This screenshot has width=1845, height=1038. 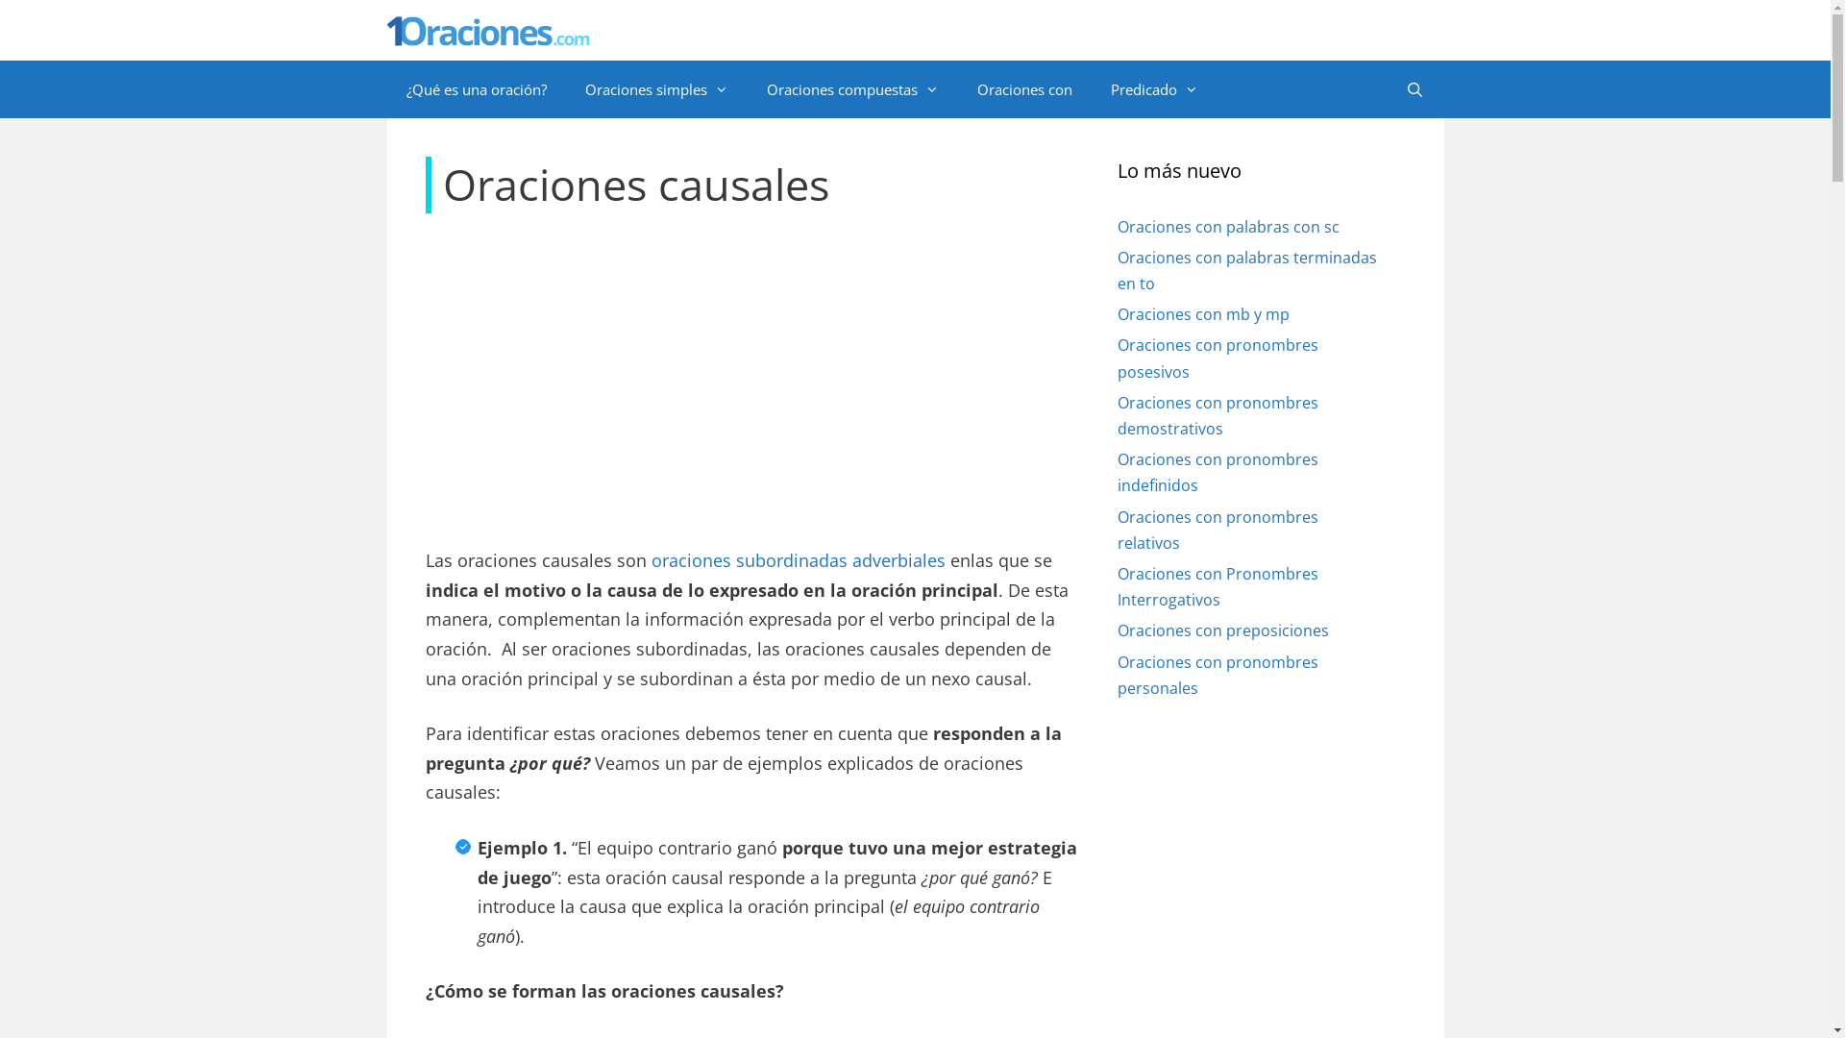 What do you see at coordinates (853, 89) in the screenshot?
I see `Oraciones compuestas` at bounding box center [853, 89].